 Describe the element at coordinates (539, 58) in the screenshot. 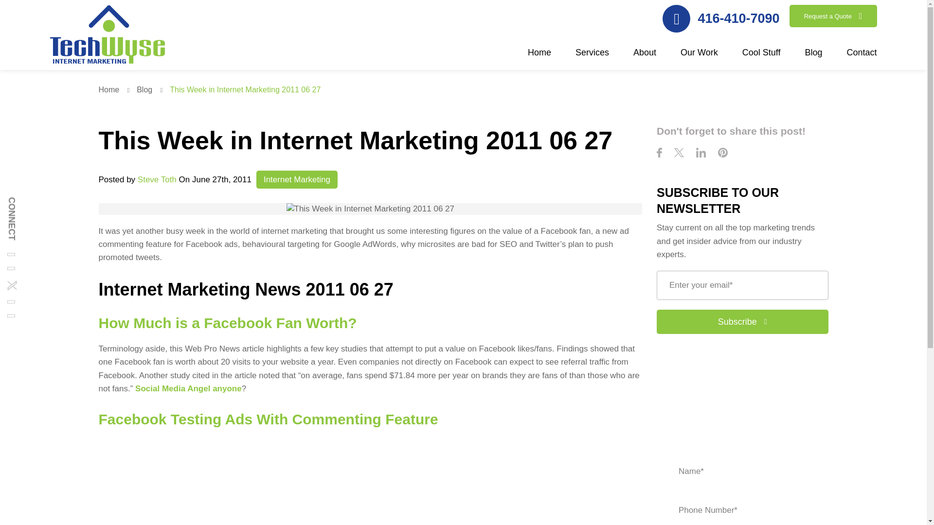

I see `Home` at that location.